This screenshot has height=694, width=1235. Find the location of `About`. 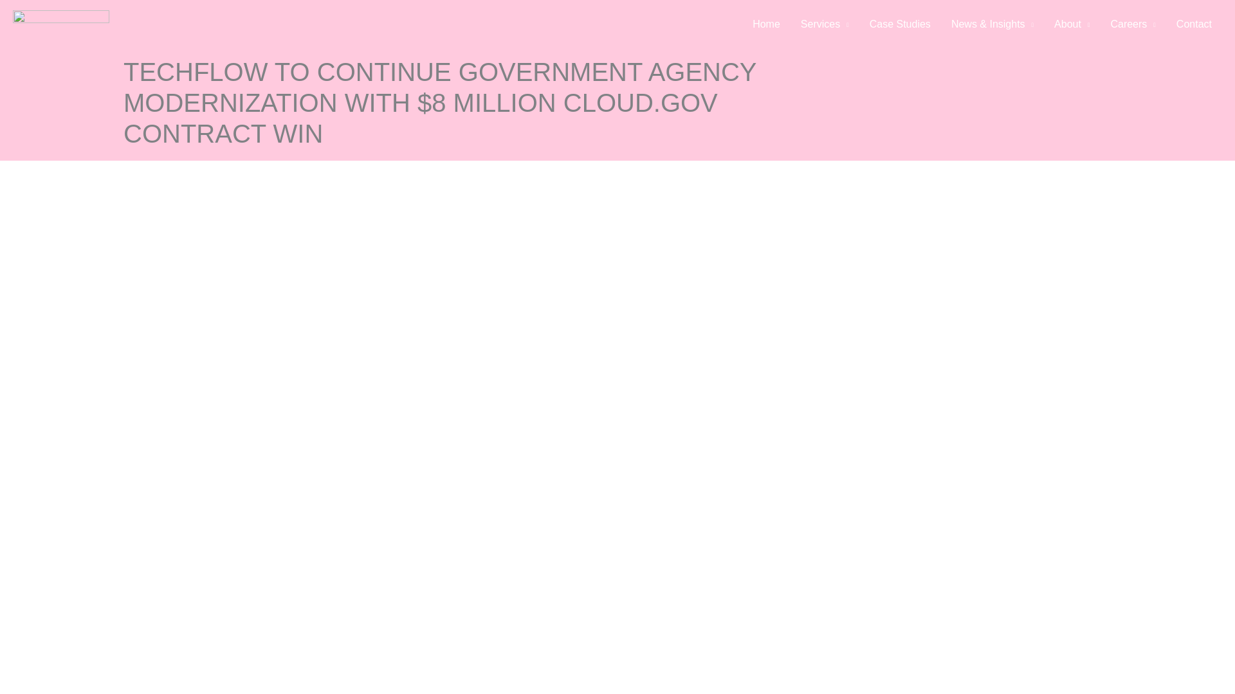

About is located at coordinates (1072, 24).